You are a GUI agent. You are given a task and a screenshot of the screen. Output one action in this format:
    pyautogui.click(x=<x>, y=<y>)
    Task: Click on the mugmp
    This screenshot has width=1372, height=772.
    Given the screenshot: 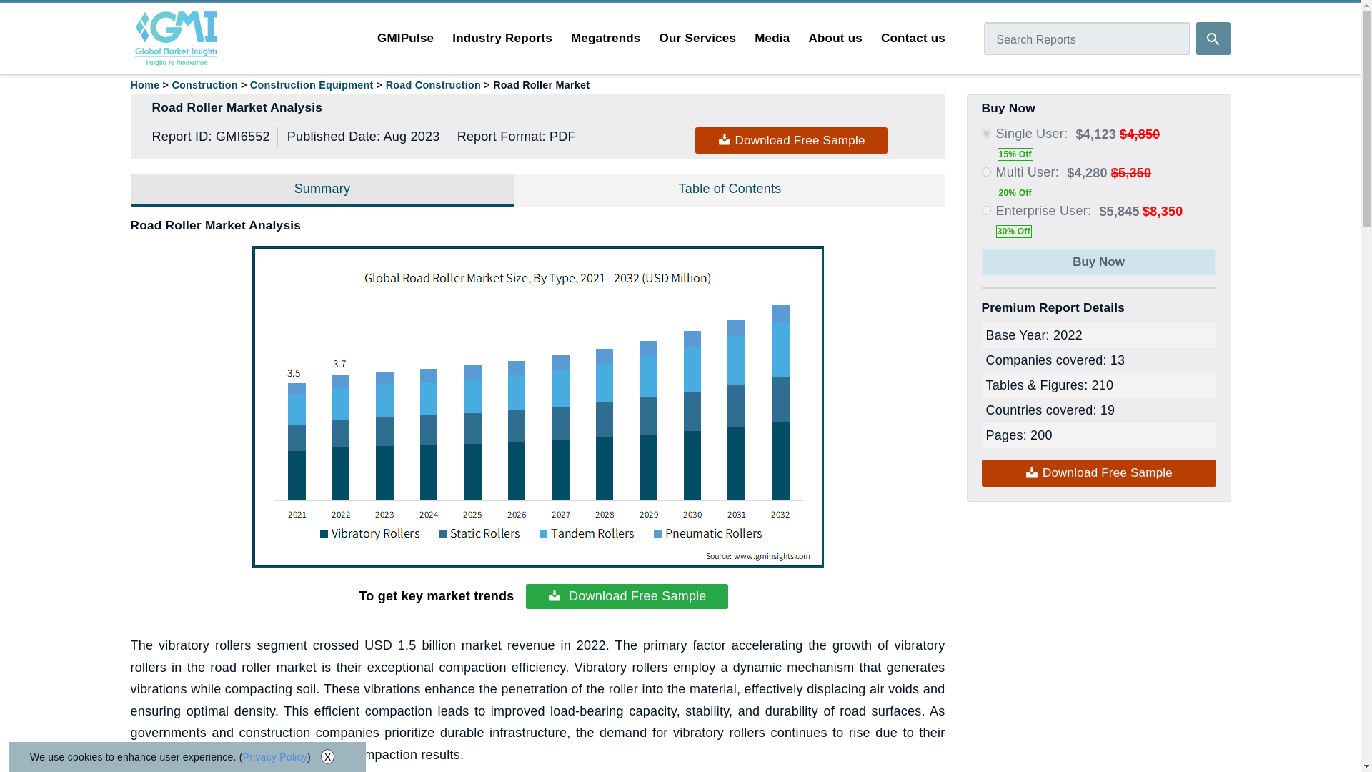 What is the action you would take?
    pyautogui.click(x=986, y=172)
    